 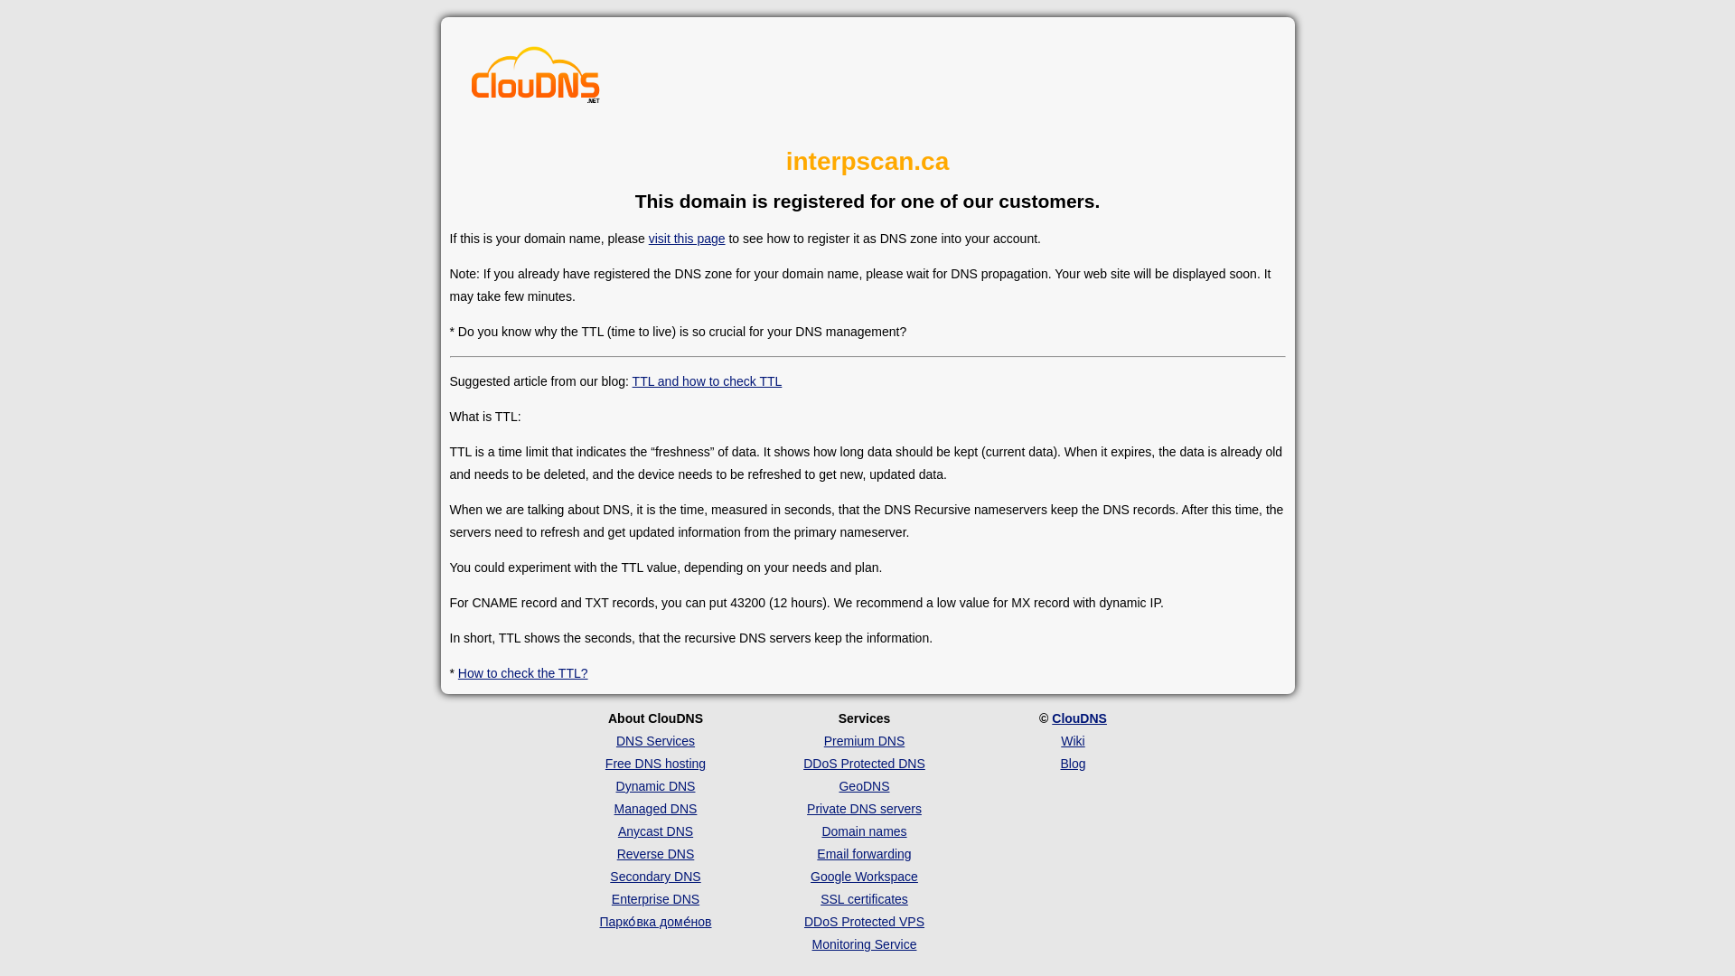 What do you see at coordinates (522, 672) in the screenshot?
I see `How to check the TTL?` at bounding box center [522, 672].